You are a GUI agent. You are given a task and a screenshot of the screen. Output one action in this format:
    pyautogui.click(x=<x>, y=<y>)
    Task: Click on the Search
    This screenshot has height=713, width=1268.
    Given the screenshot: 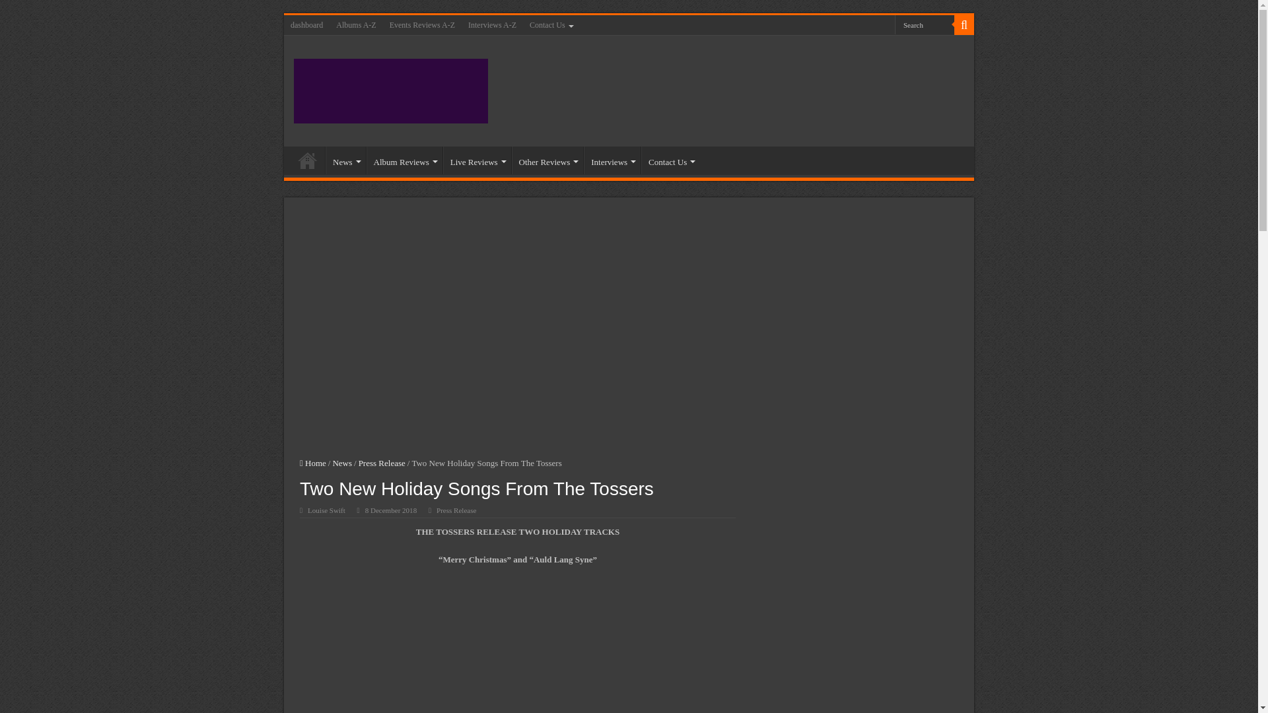 What is the action you would take?
    pyautogui.click(x=964, y=24)
    